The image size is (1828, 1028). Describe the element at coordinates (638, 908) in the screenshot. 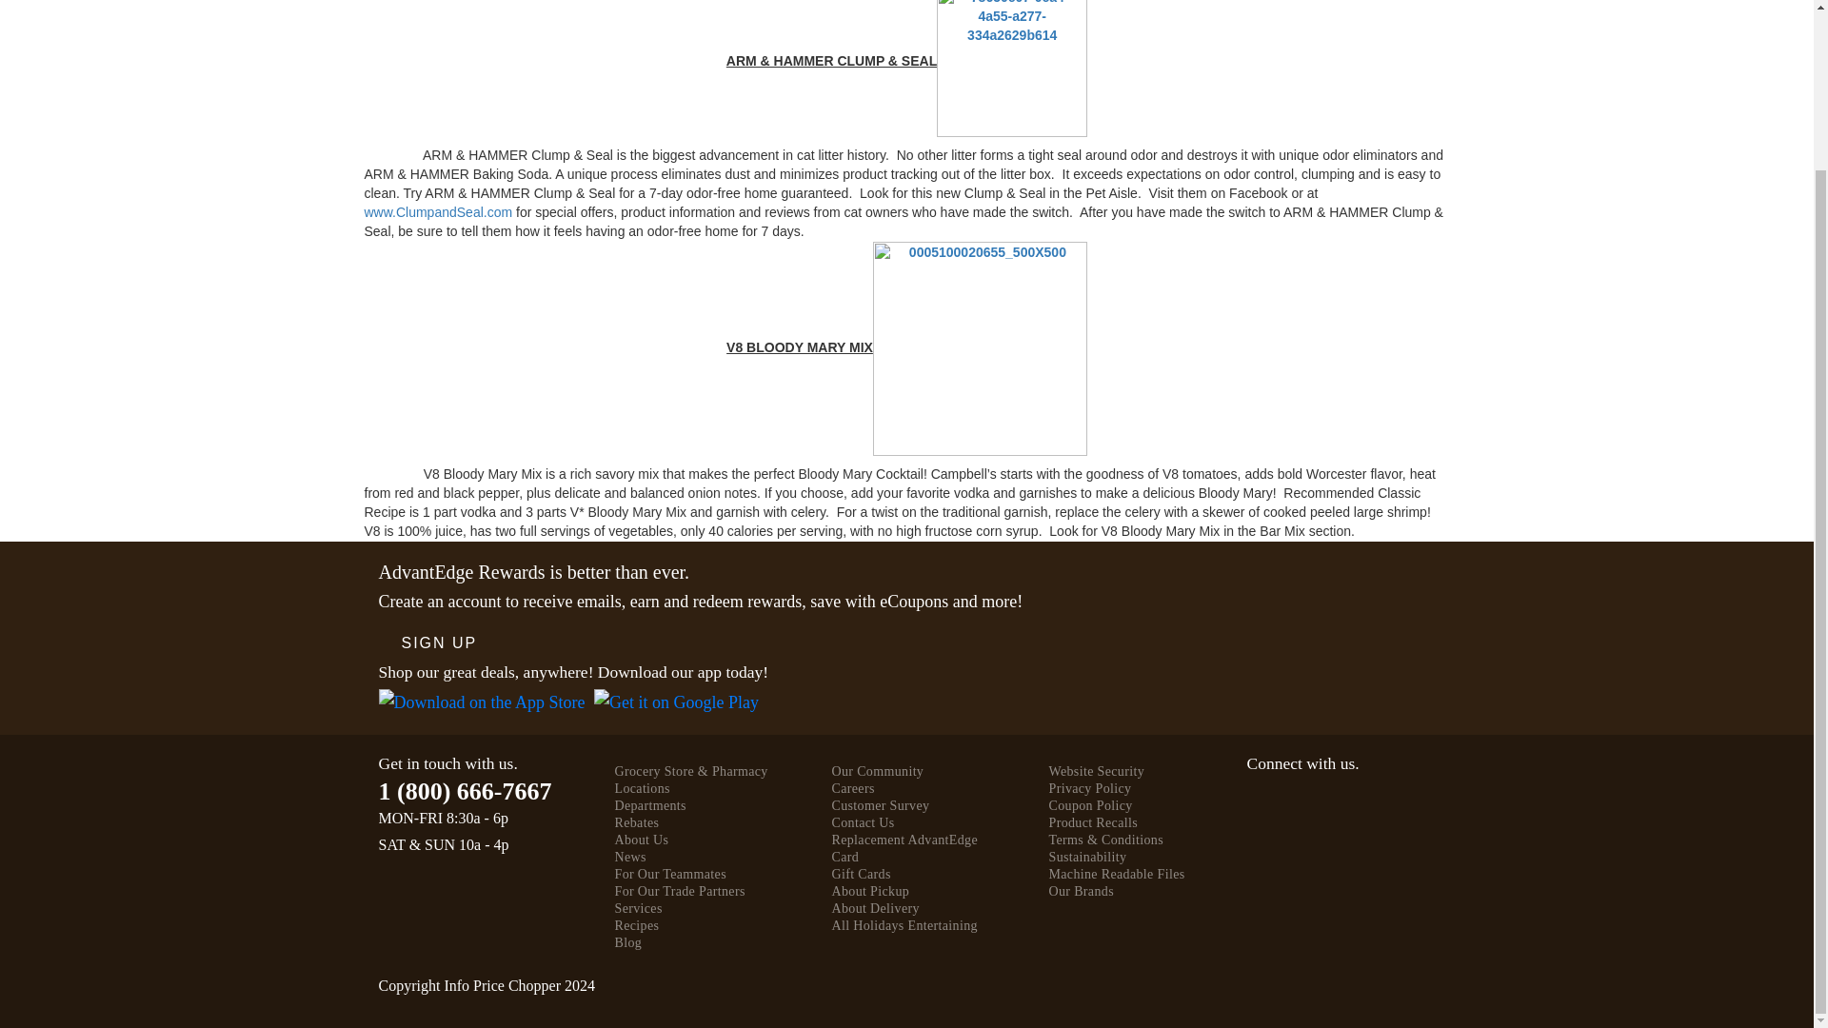

I see `Services` at that location.